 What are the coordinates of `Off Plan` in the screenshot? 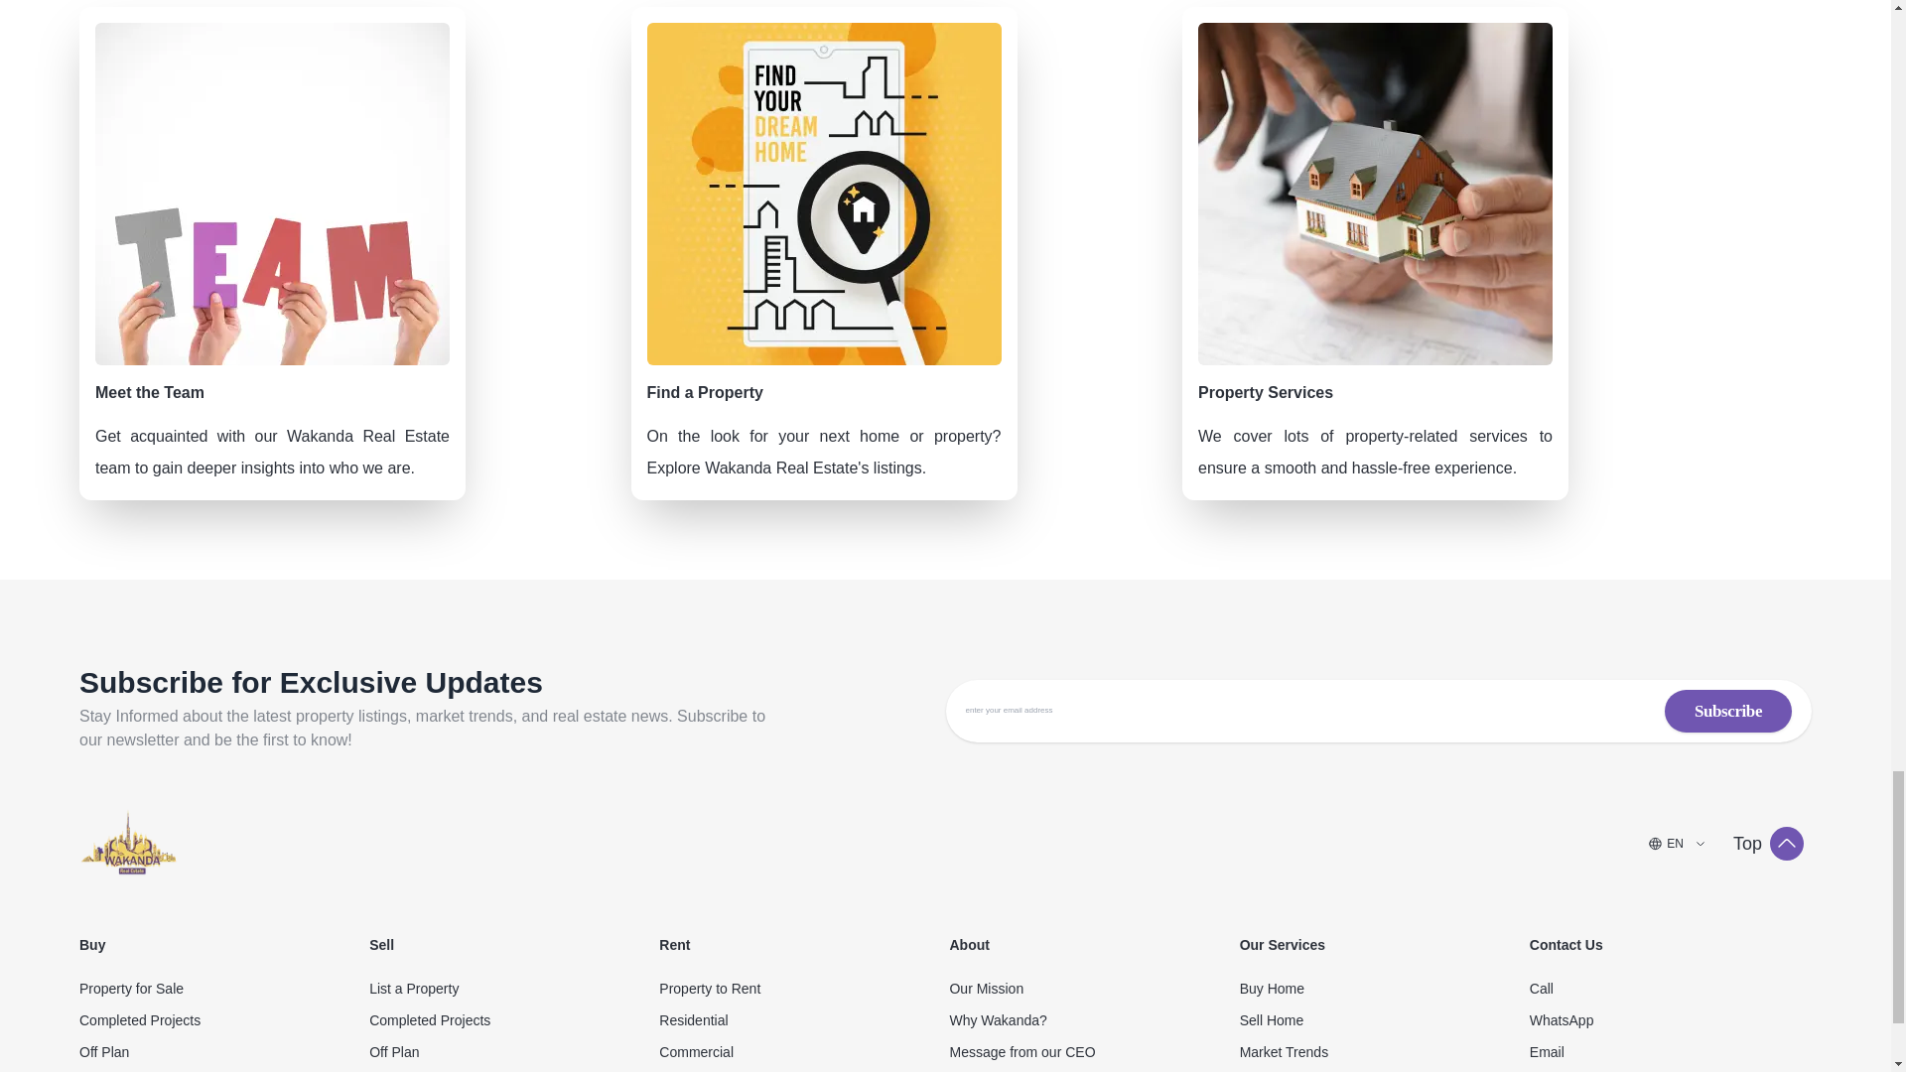 It's located at (510, 1052).